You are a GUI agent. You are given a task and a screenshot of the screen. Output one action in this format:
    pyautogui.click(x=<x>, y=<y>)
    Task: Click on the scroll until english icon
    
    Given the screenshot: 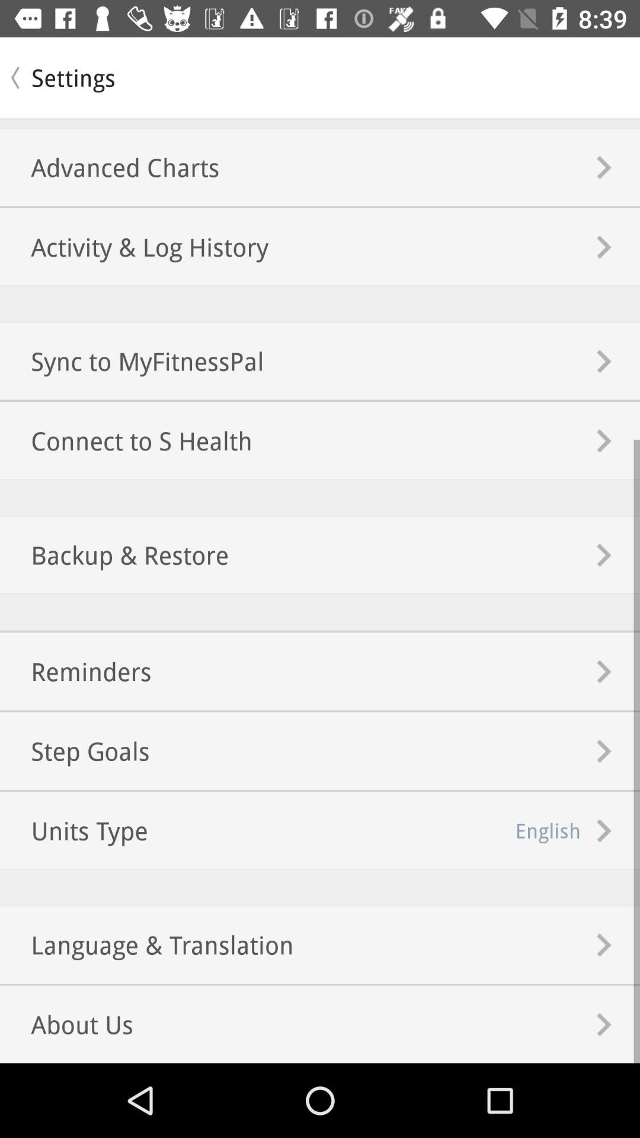 What is the action you would take?
    pyautogui.click(x=548, y=830)
    